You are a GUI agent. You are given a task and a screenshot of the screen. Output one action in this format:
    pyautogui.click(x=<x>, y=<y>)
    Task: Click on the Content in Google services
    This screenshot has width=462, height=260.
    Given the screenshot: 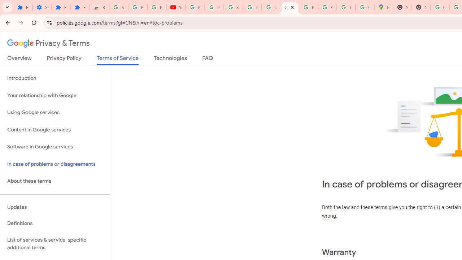 What is the action you would take?
    pyautogui.click(x=55, y=129)
    